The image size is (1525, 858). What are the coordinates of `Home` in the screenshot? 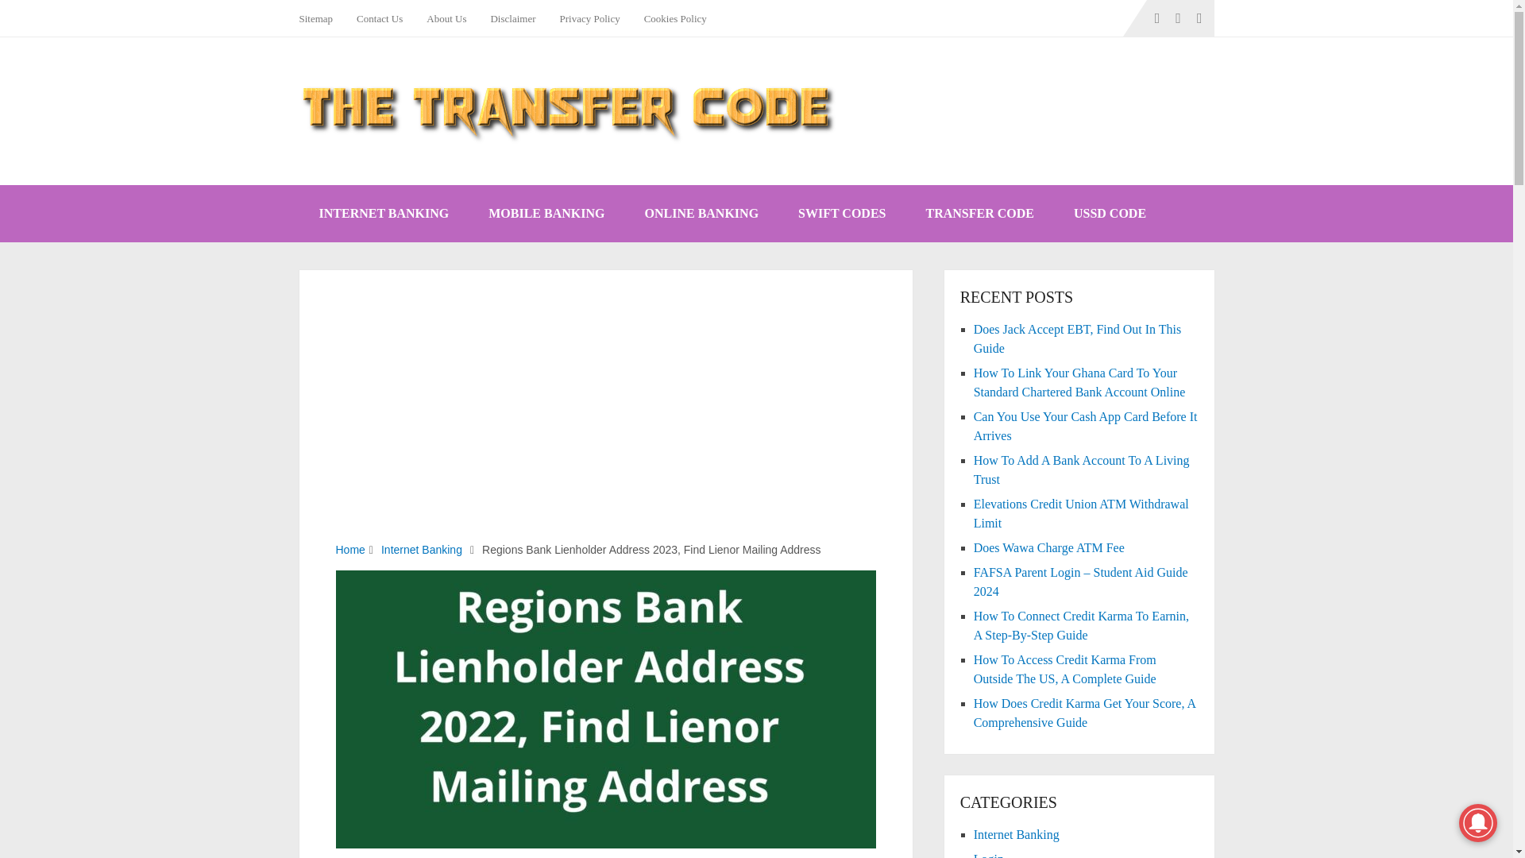 It's located at (349, 549).